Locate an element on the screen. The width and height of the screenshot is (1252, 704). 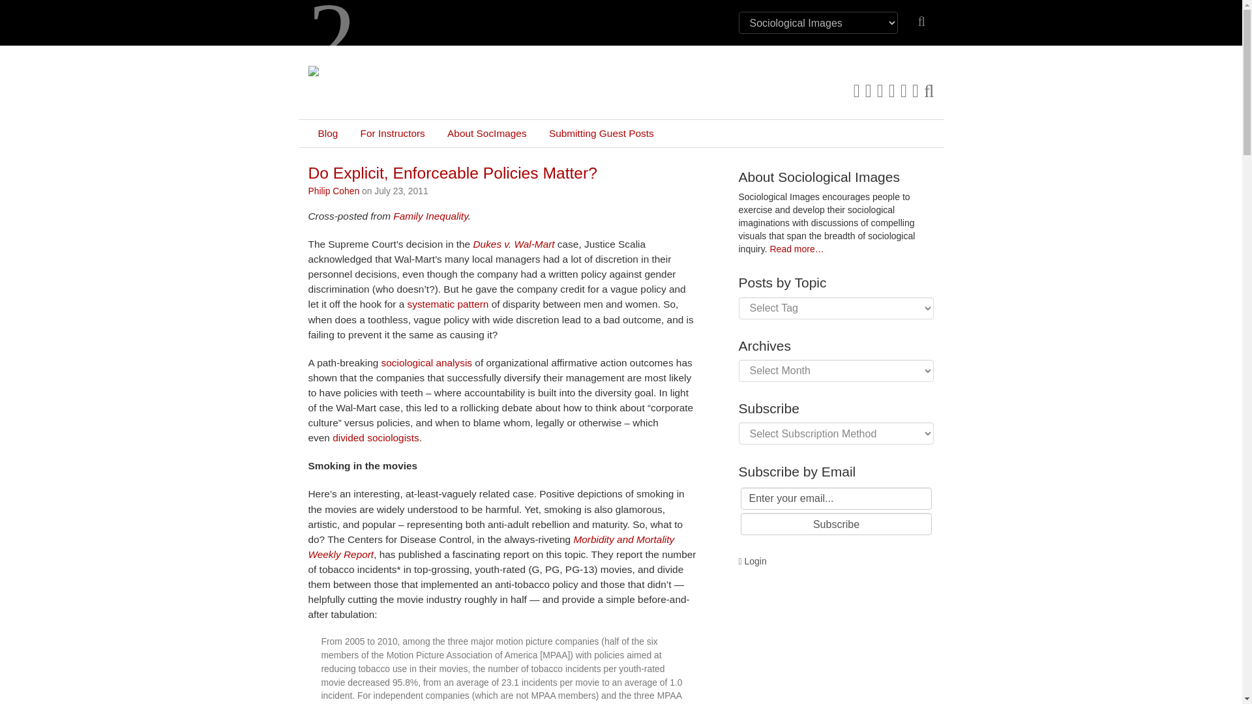
About SocImages is located at coordinates (486, 133).